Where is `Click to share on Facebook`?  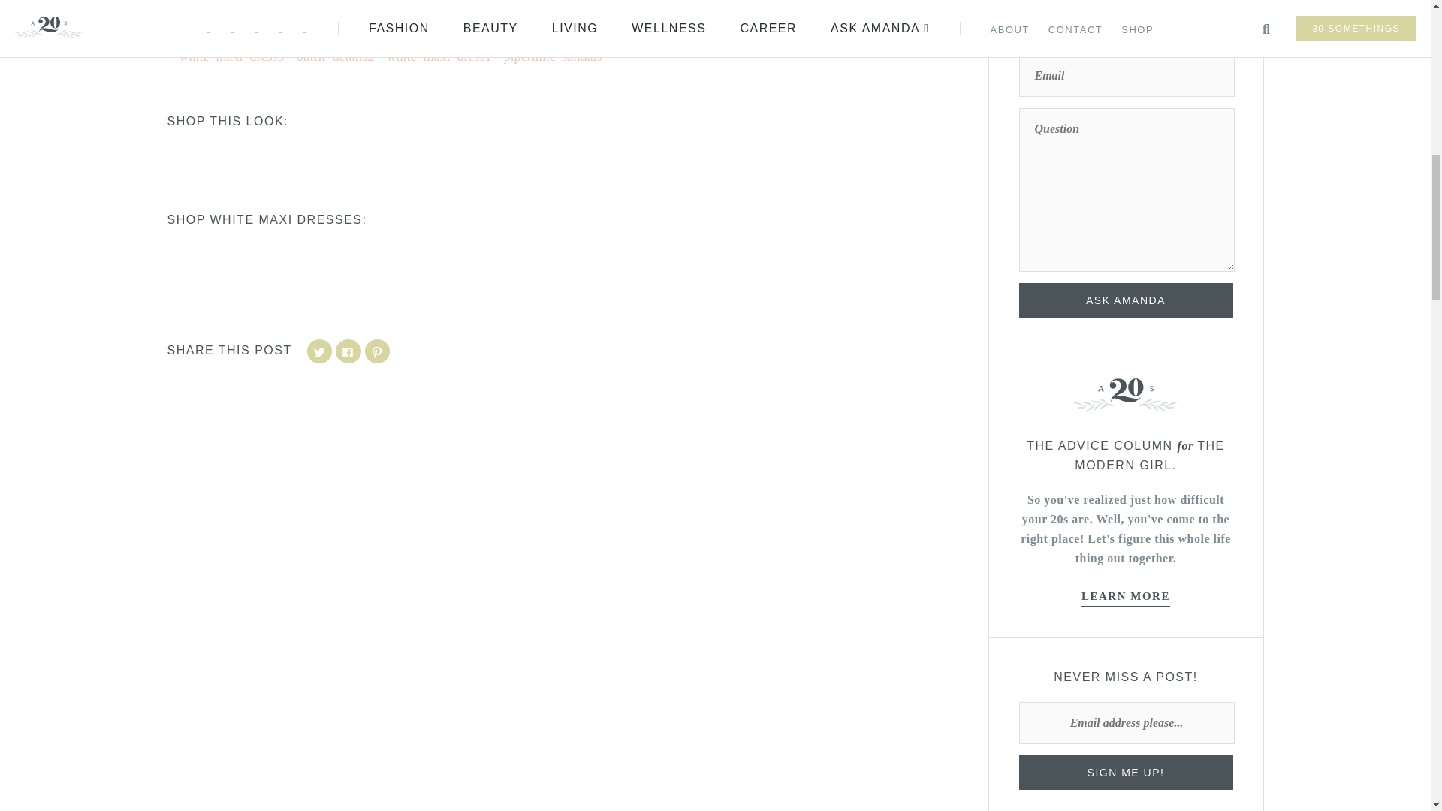
Click to share on Facebook is located at coordinates (348, 351).